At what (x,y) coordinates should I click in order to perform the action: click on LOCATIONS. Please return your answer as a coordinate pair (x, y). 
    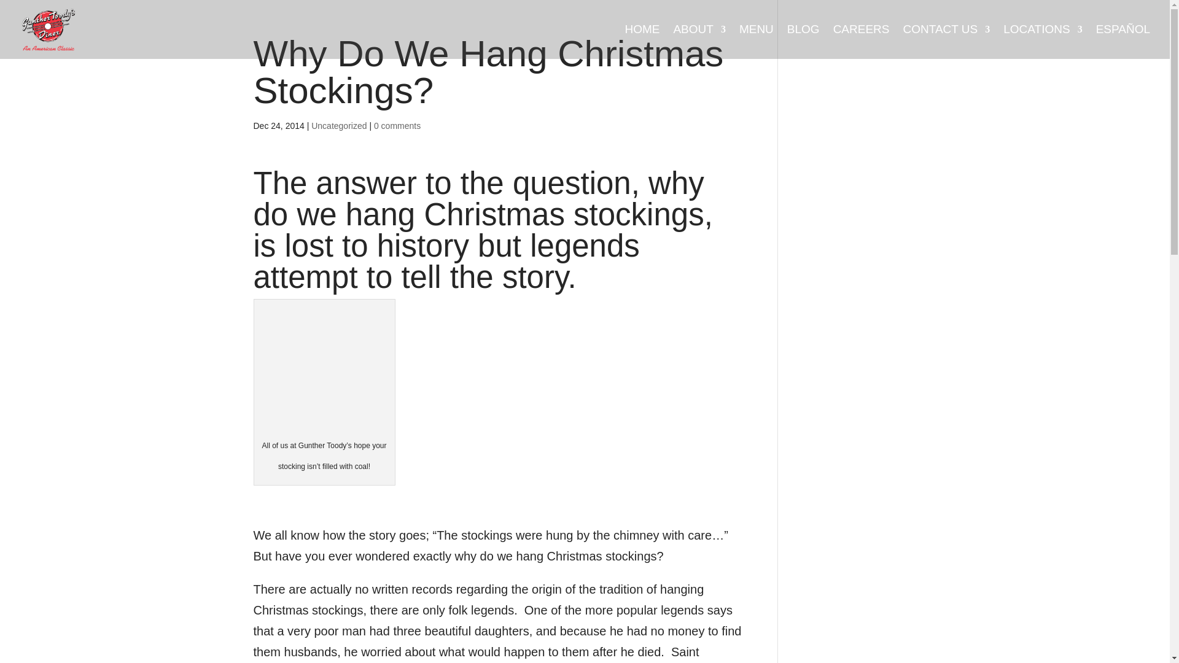
    Looking at the image, I should click on (1043, 42).